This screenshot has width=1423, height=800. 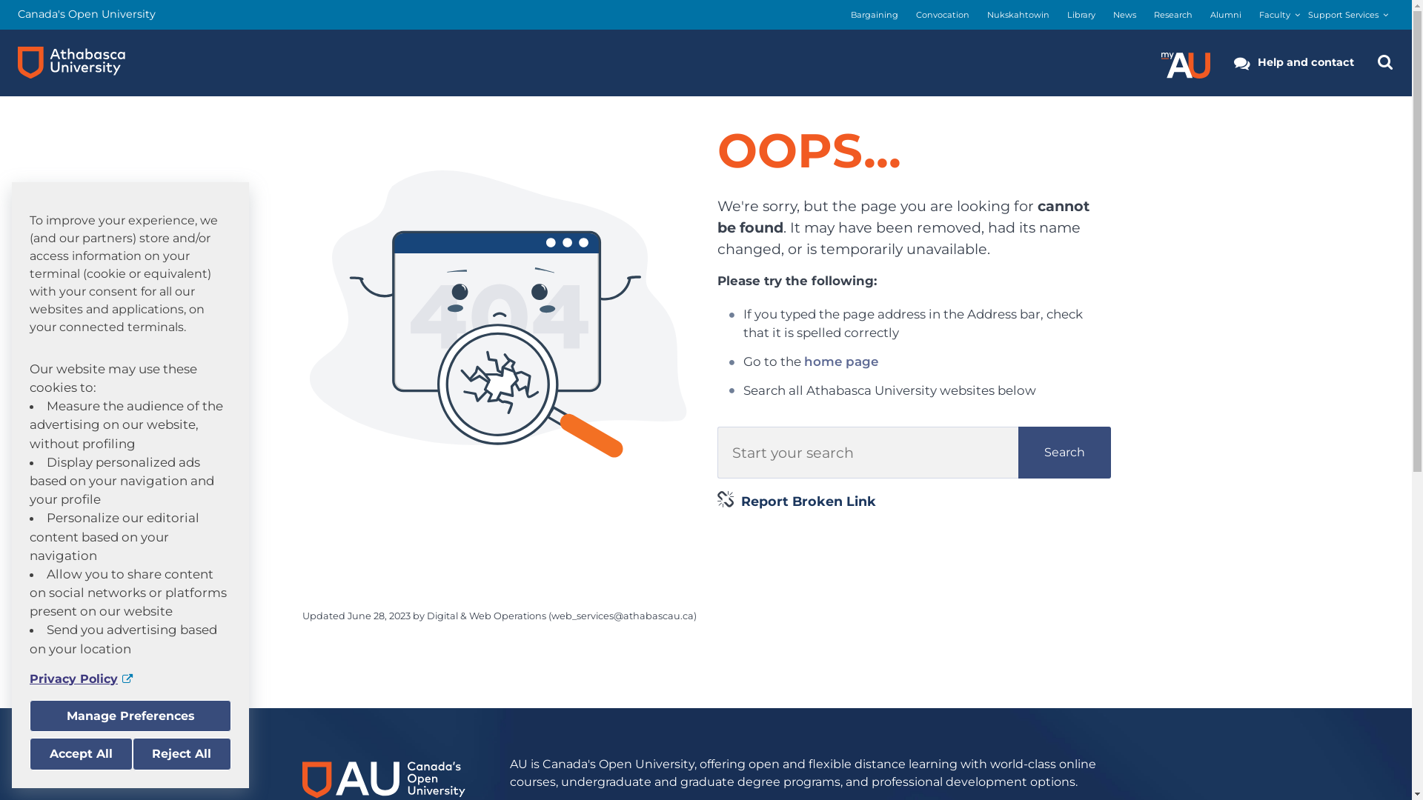 I want to click on Support Services, so click(x=1343, y=15).